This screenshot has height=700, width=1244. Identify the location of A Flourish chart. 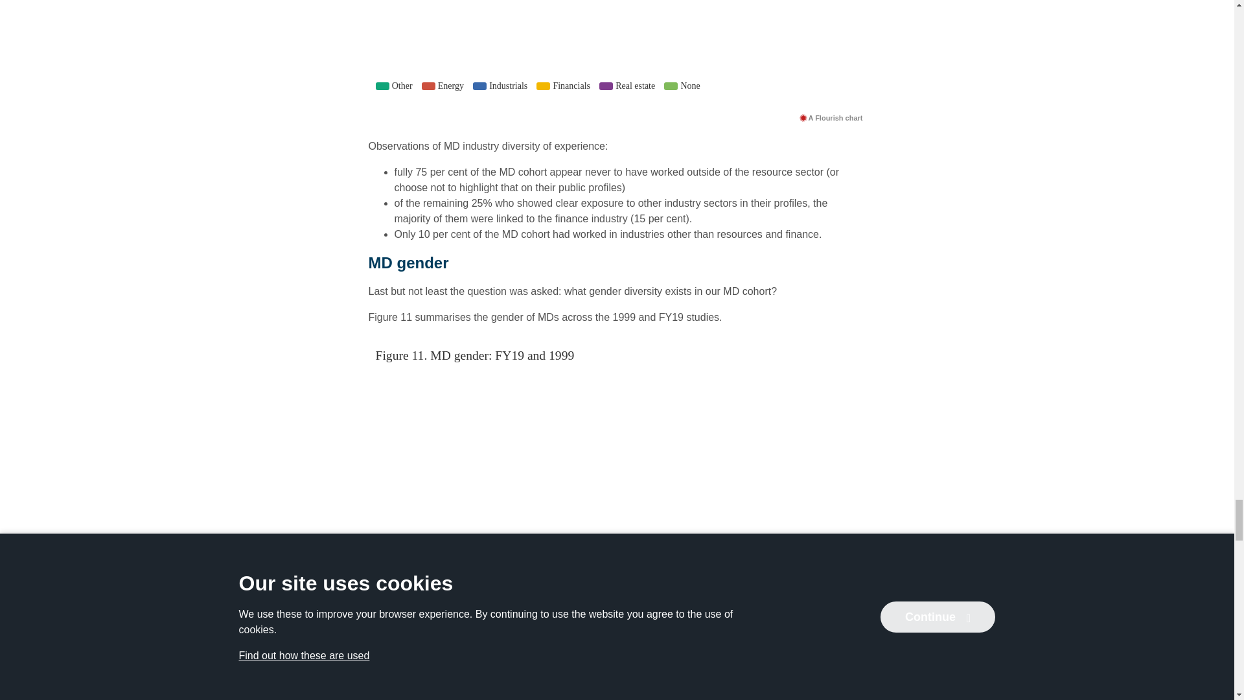
(831, 117).